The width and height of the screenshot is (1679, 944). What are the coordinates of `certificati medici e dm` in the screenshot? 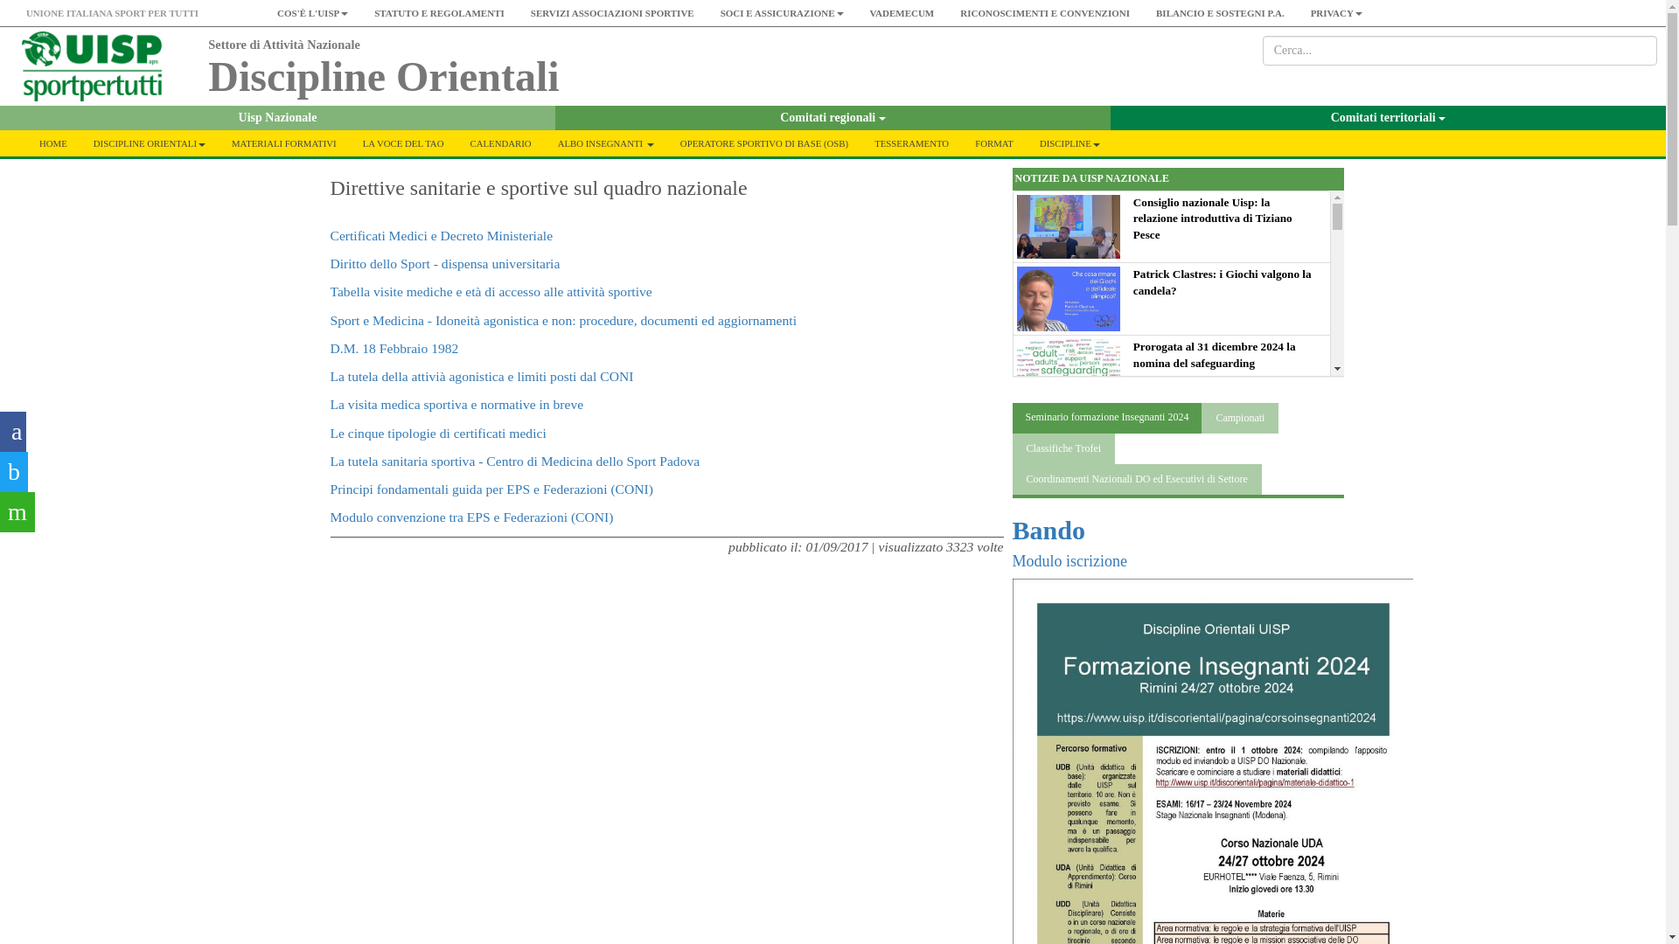 It's located at (442, 235).